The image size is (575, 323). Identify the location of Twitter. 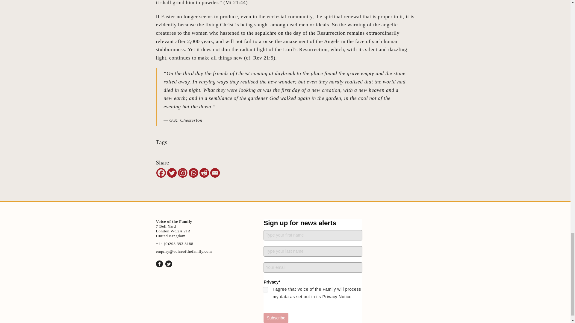
(172, 173).